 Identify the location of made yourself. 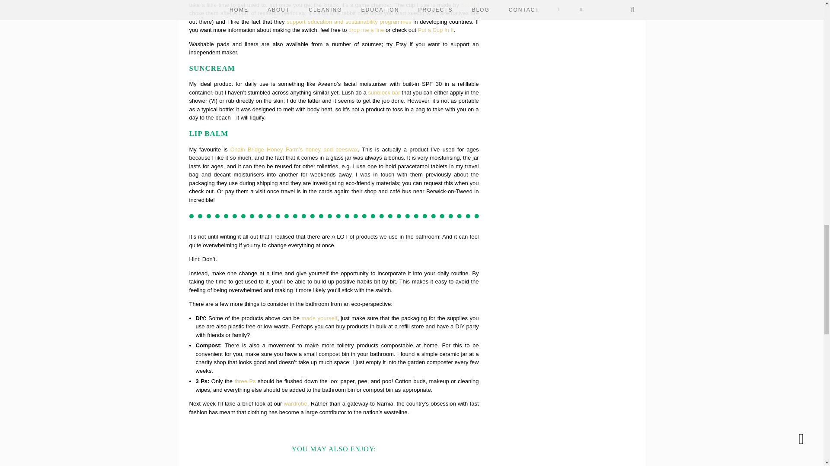
(320, 318).